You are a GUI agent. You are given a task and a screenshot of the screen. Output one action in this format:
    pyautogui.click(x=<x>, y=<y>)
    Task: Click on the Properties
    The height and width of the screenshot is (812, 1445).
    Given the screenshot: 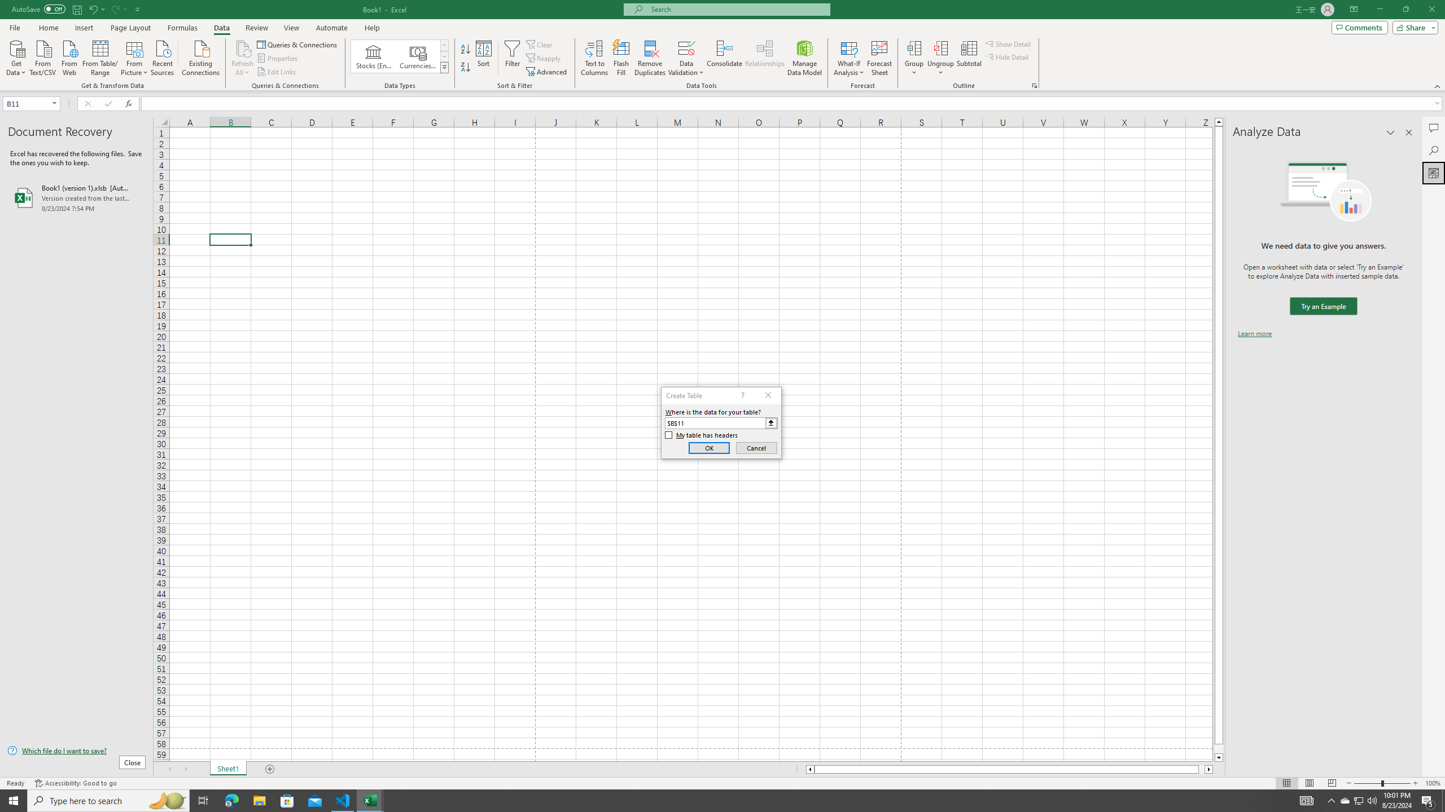 What is the action you would take?
    pyautogui.click(x=279, y=59)
    